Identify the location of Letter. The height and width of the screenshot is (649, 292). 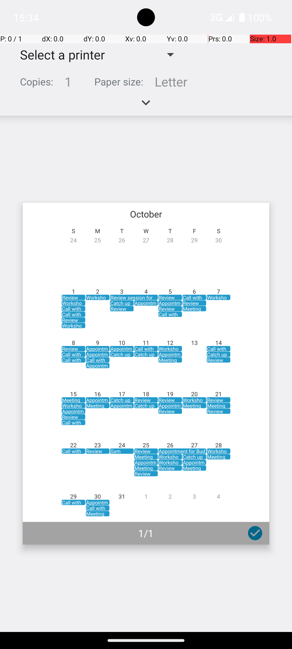
(171, 82).